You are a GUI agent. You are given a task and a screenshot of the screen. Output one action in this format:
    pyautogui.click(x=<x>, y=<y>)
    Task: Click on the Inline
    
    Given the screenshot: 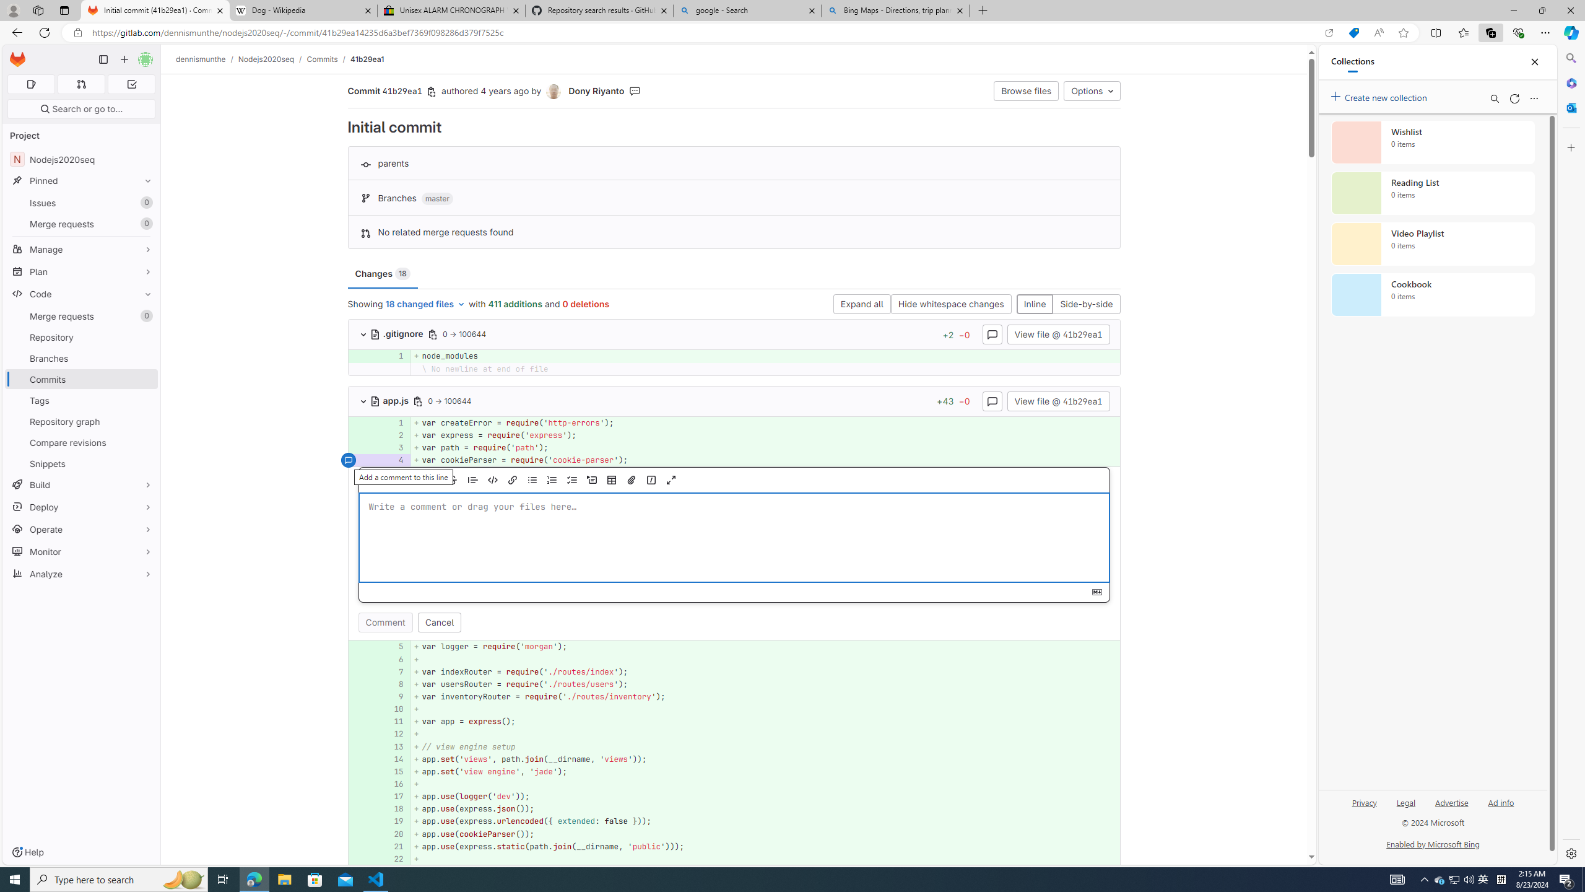 What is the action you would take?
    pyautogui.click(x=1035, y=305)
    